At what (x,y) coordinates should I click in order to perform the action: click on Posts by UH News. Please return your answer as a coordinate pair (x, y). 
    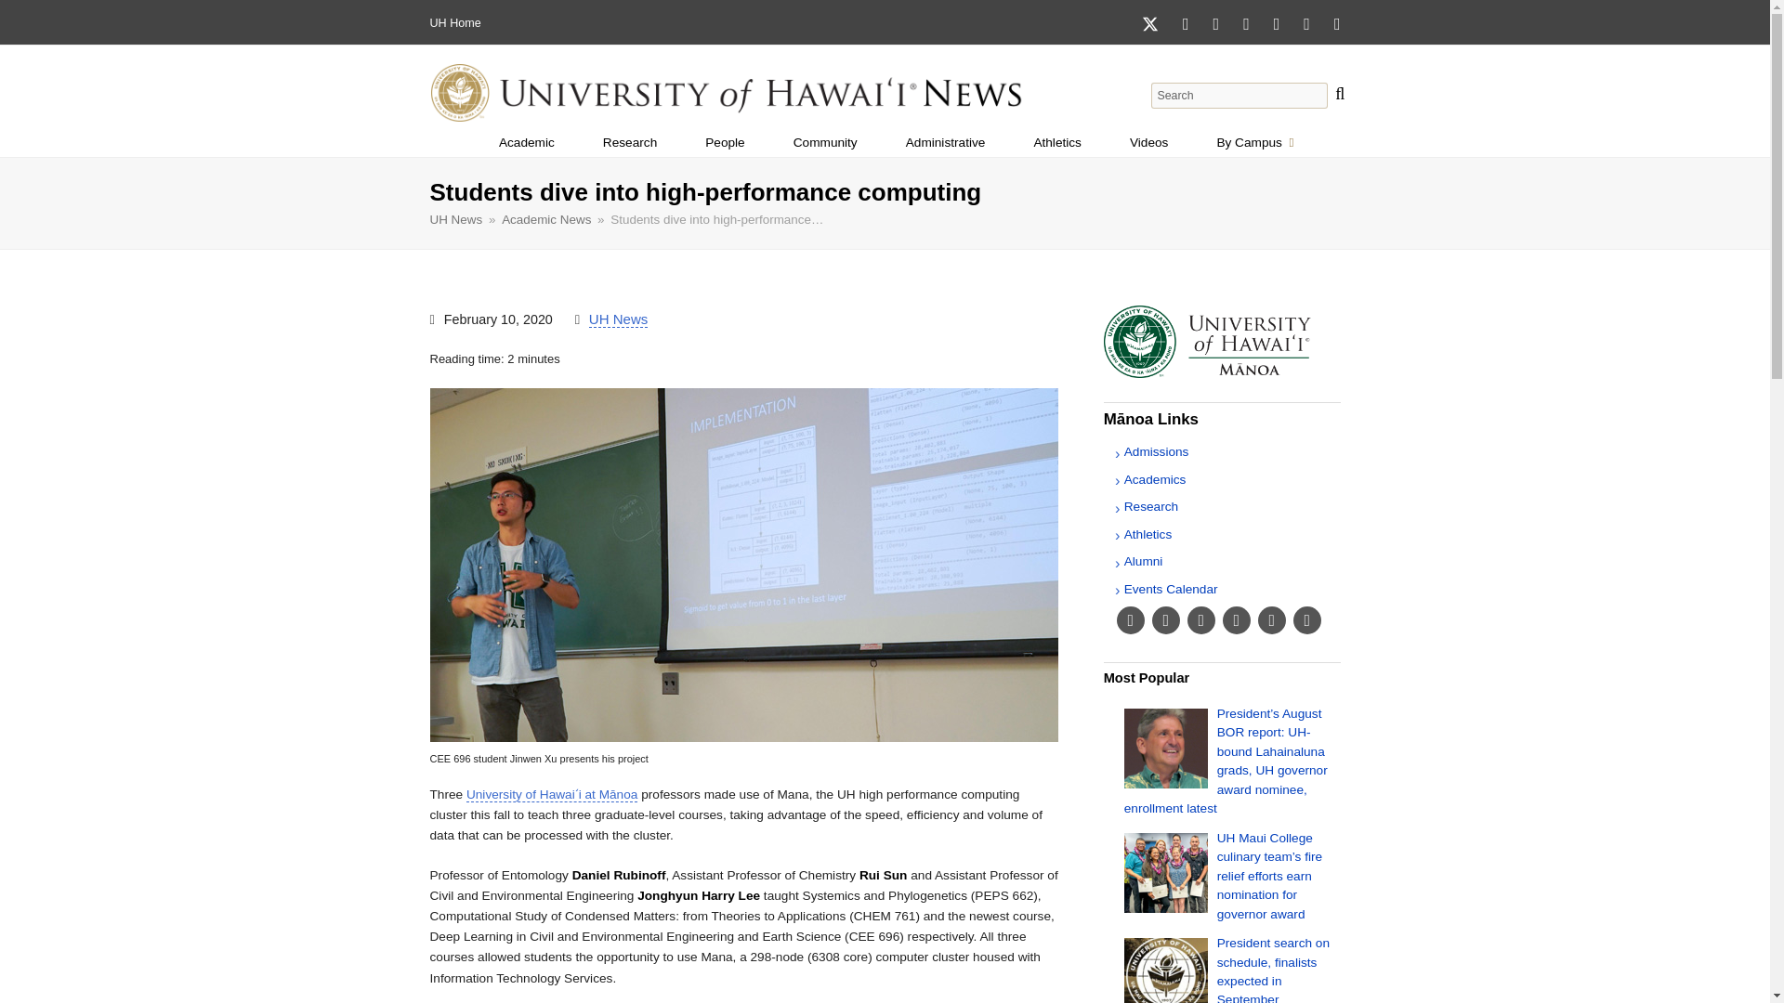
    Looking at the image, I should click on (725, 143).